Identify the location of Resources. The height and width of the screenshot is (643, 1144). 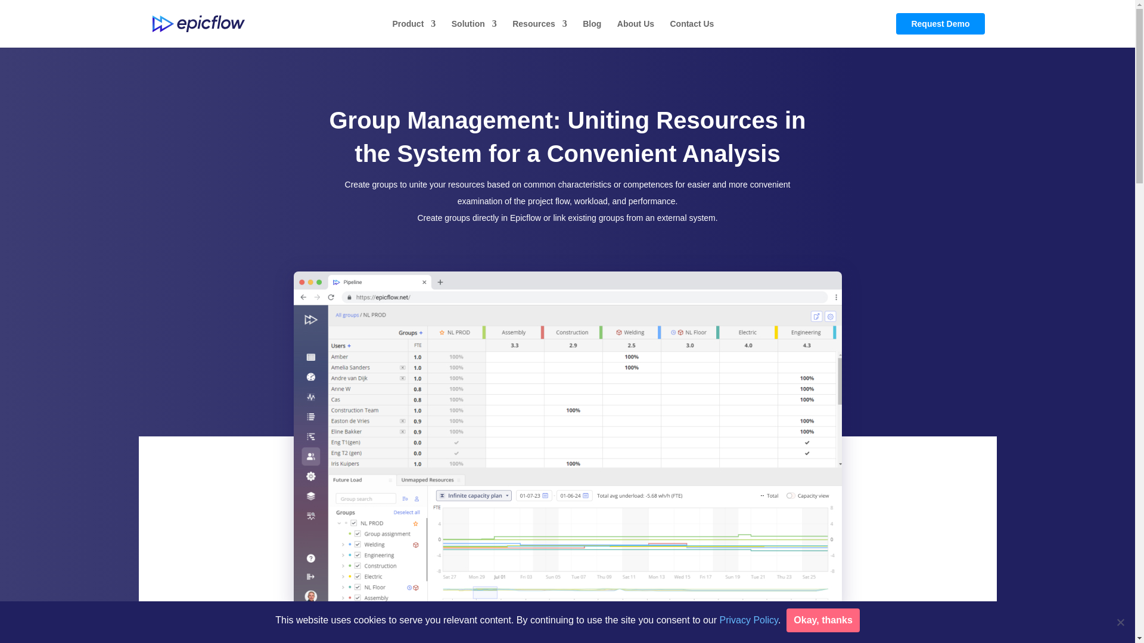
(540, 33).